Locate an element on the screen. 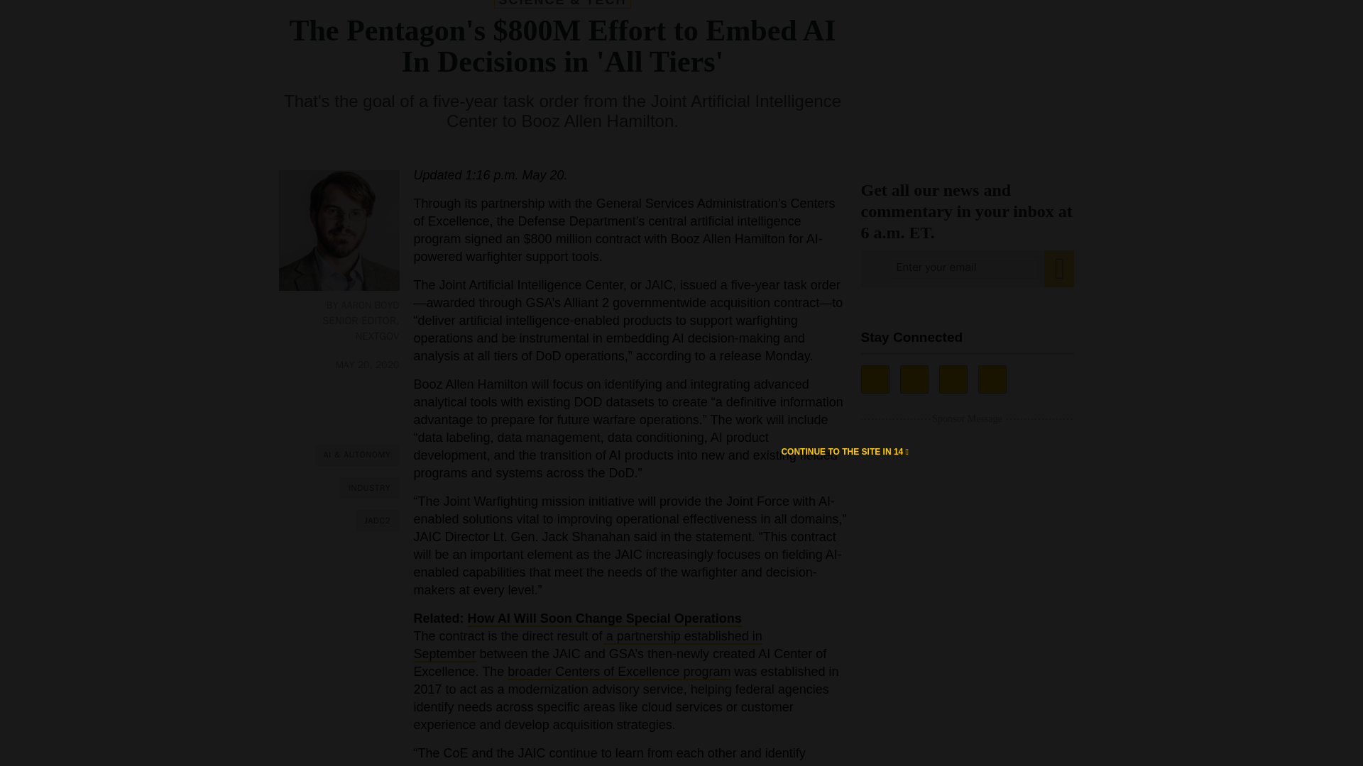 This screenshot has width=1363, height=766. 3rd party ad content is located at coordinates (967, 72).